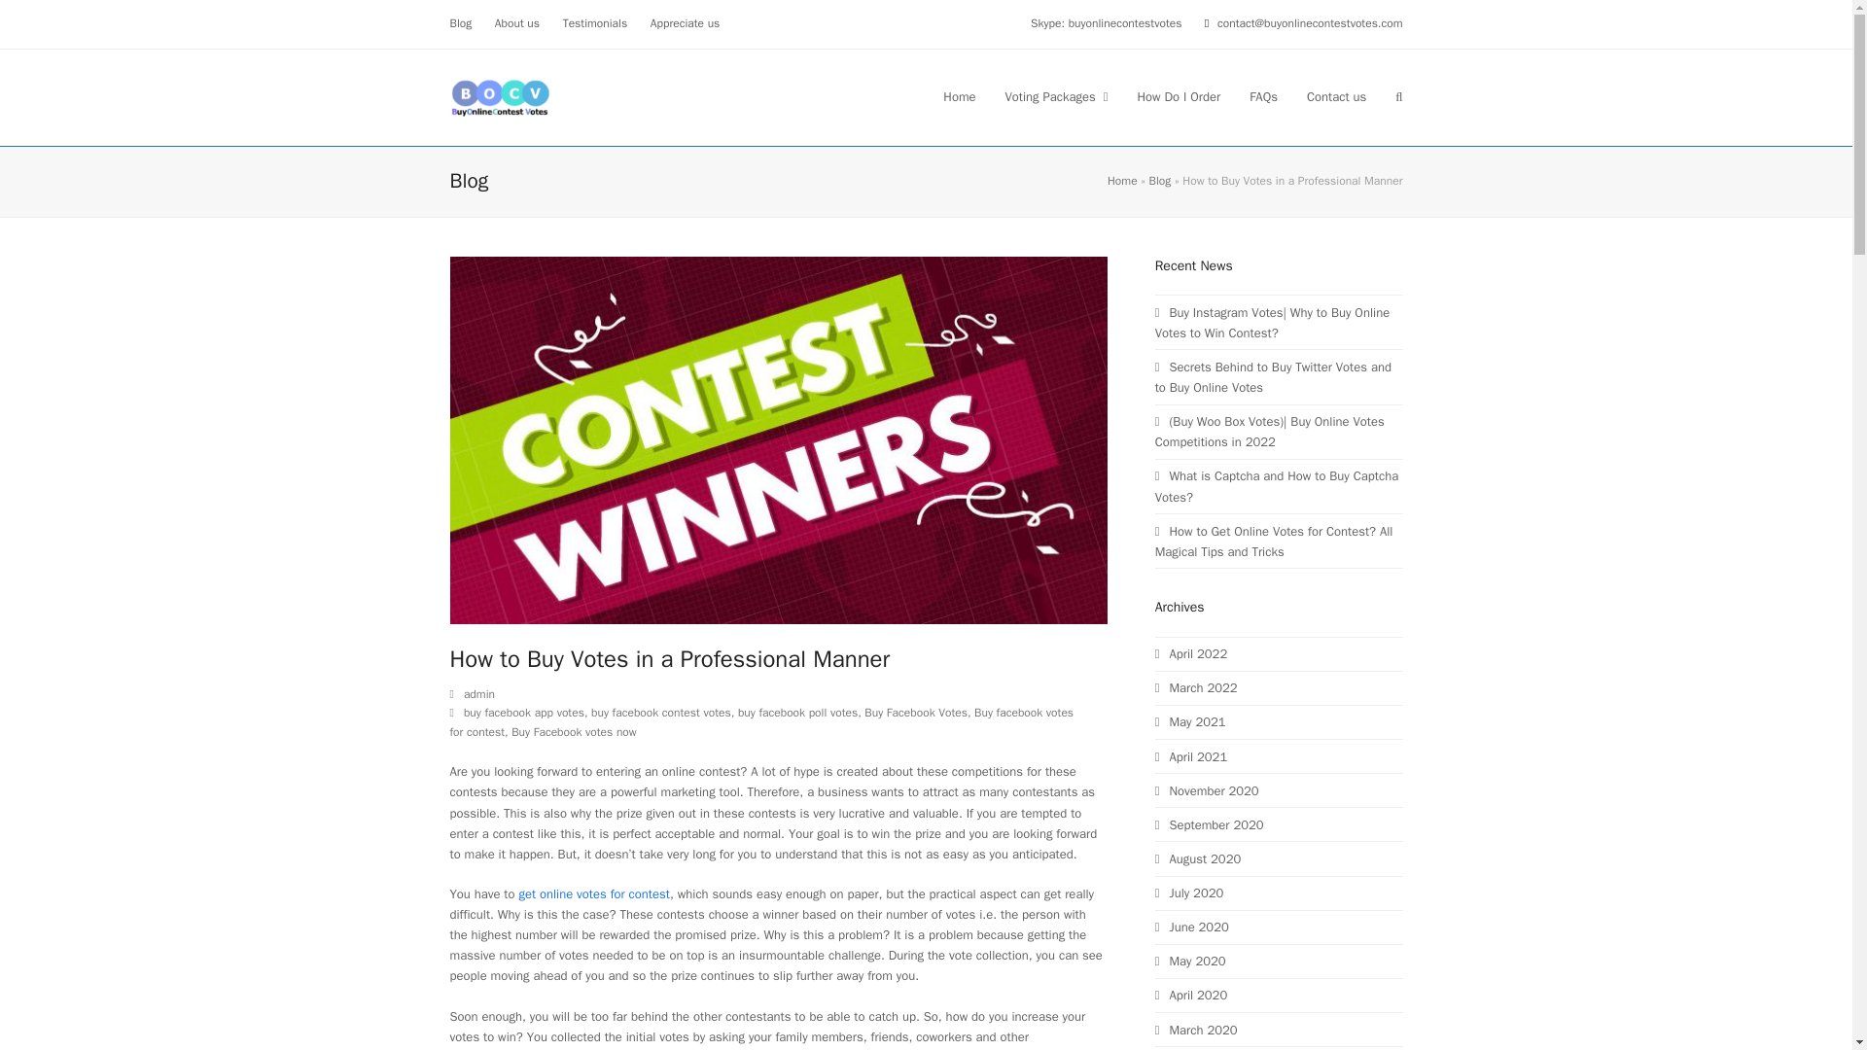 The image size is (1867, 1050). Describe the element at coordinates (461, 23) in the screenshot. I see `Blog` at that location.